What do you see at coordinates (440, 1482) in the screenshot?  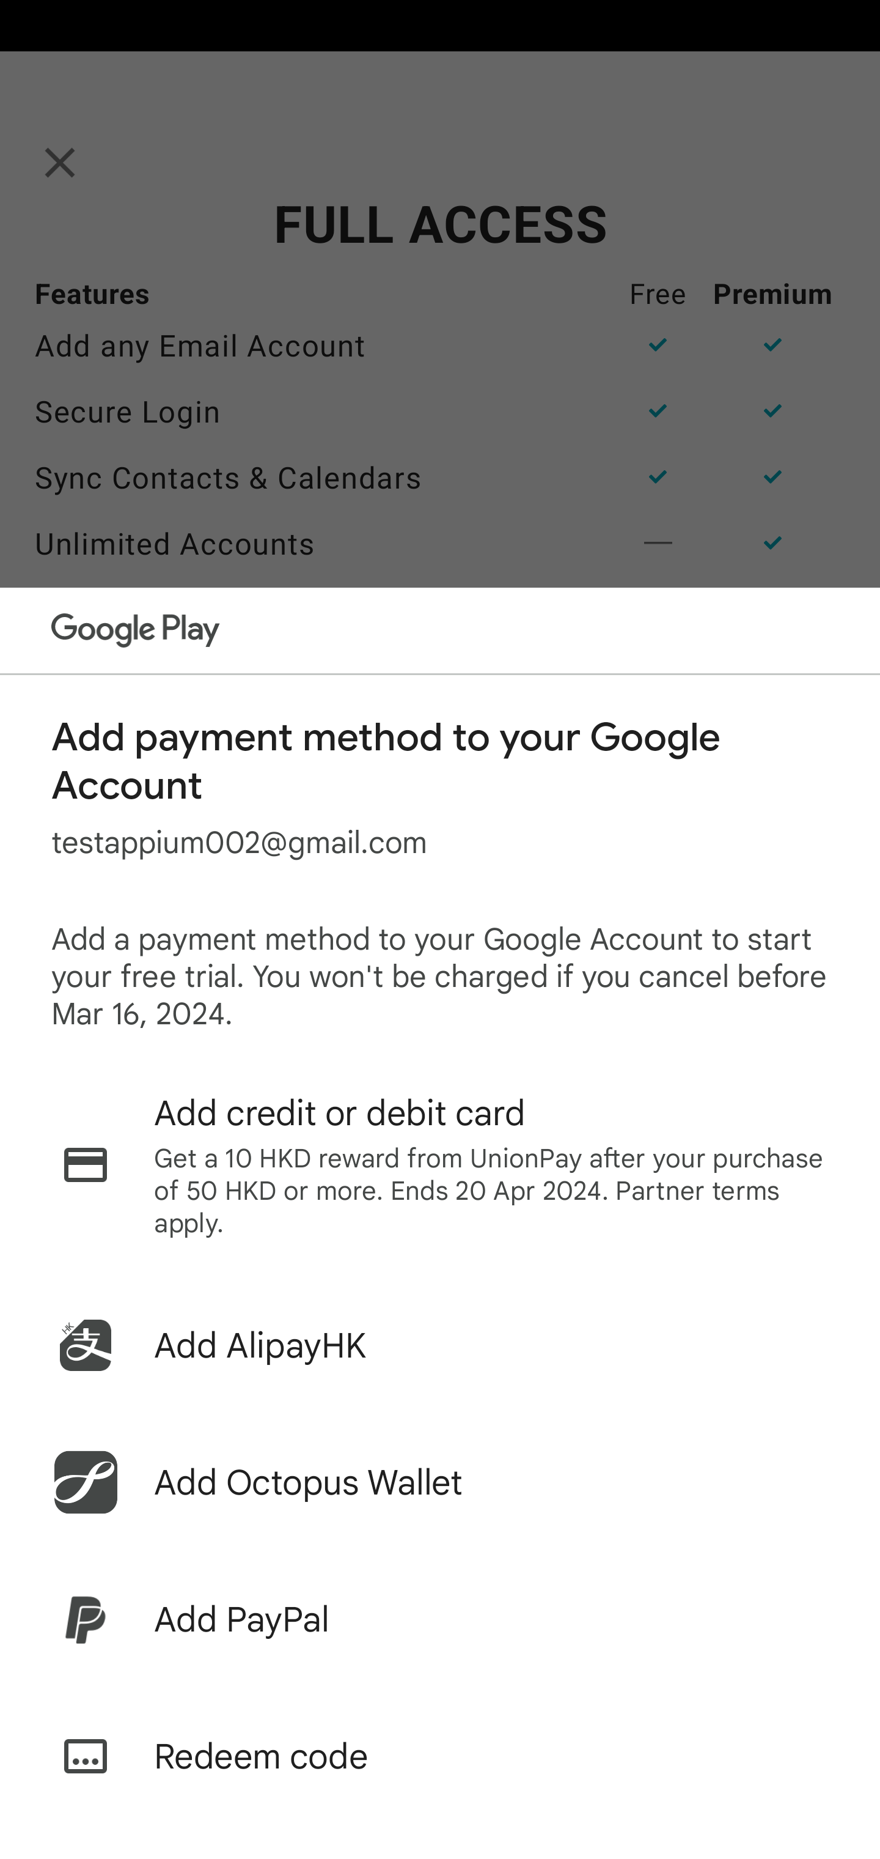 I see `Add Octopus Wallet` at bounding box center [440, 1482].